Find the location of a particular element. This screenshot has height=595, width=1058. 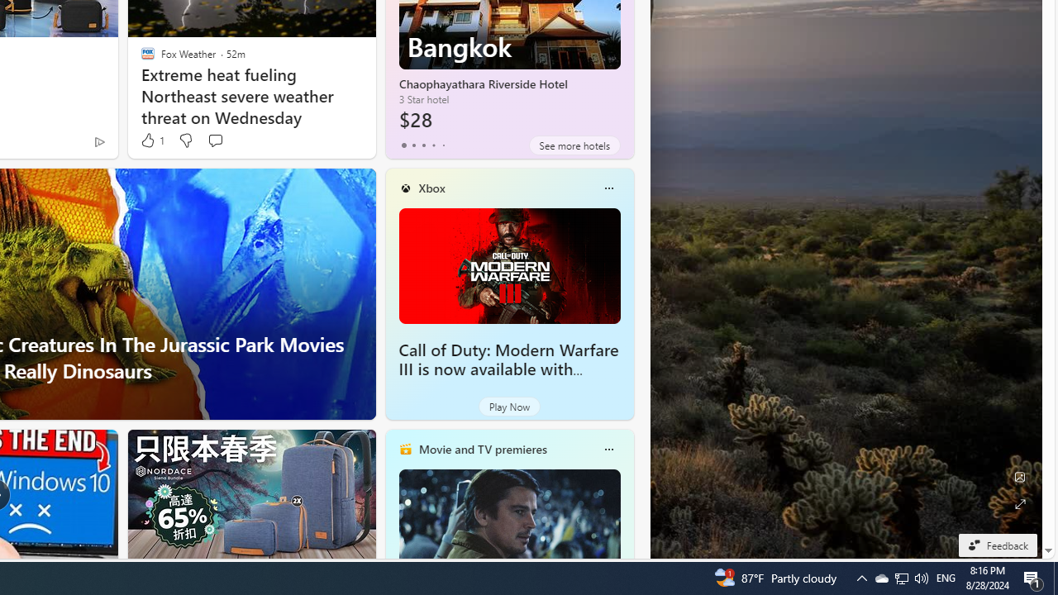

1 Like is located at coordinates (152, 140).